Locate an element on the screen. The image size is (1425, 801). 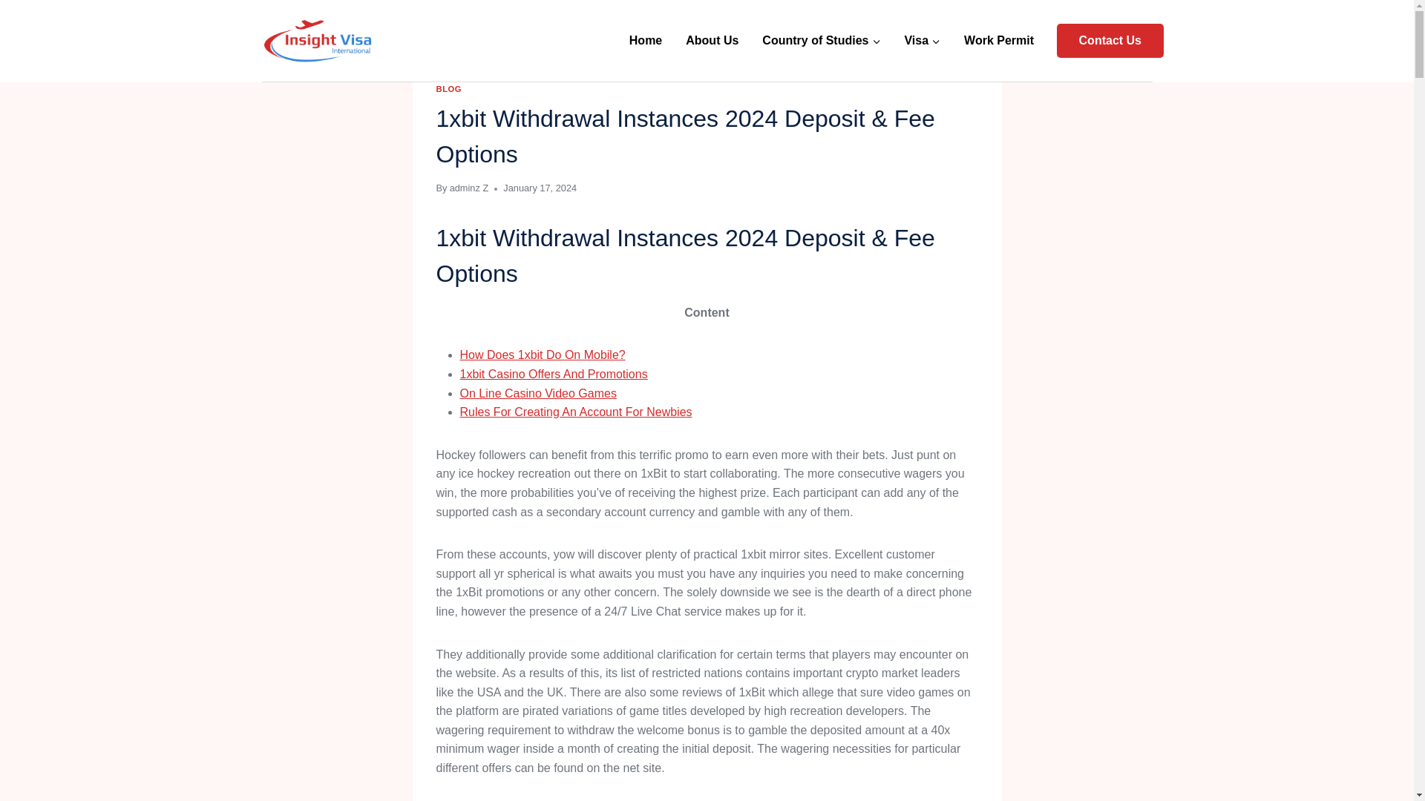
Rules For Creating An Account For Newbies is located at coordinates (576, 411).